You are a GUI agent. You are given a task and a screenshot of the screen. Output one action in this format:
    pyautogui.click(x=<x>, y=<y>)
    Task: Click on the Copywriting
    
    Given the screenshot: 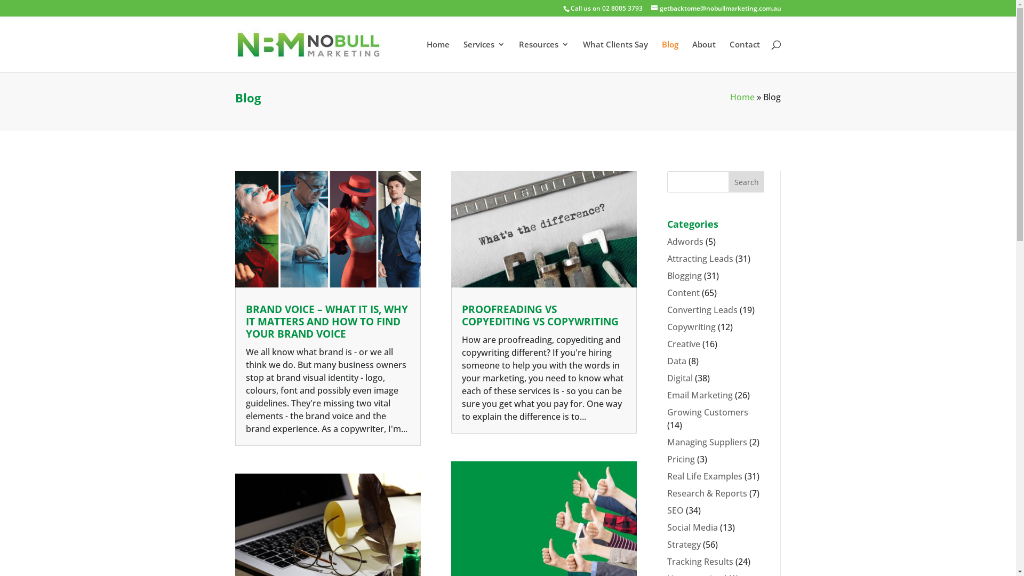 What is the action you would take?
    pyautogui.click(x=691, y=326)
    